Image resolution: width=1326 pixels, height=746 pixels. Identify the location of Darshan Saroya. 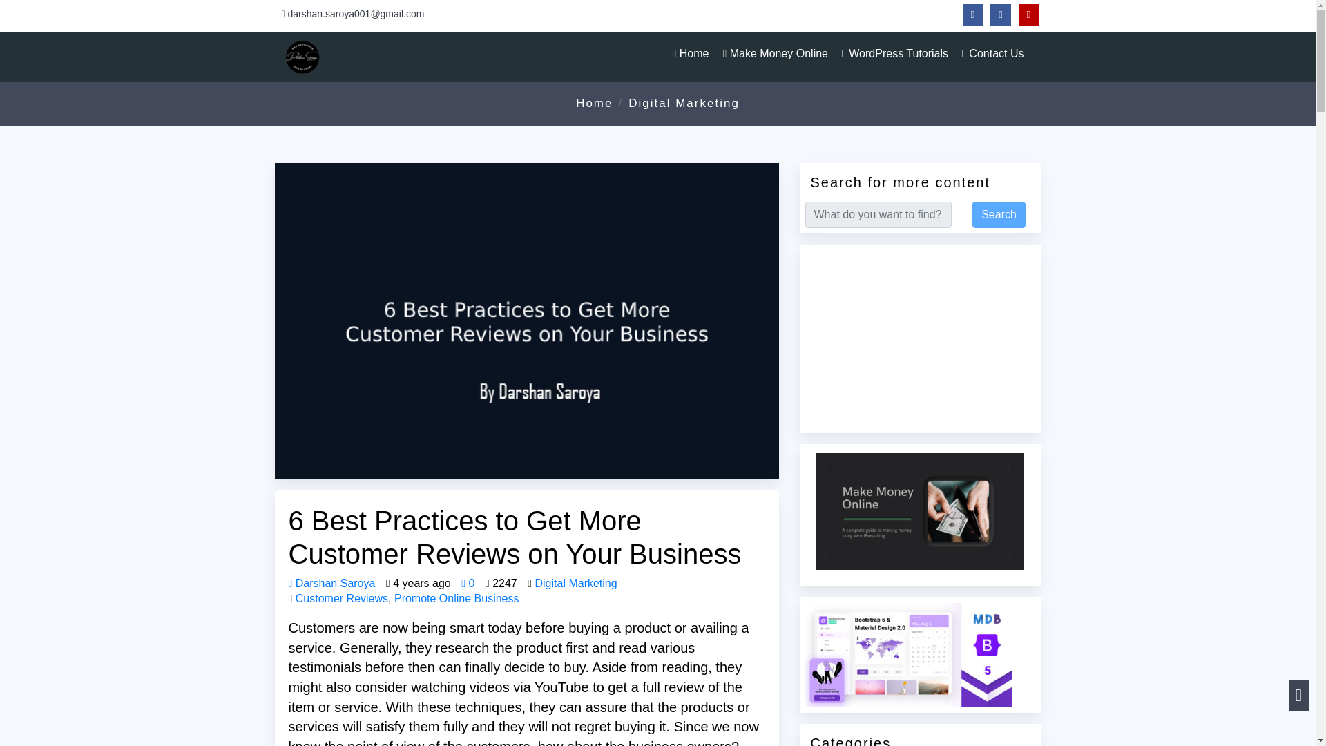
(331, 583).